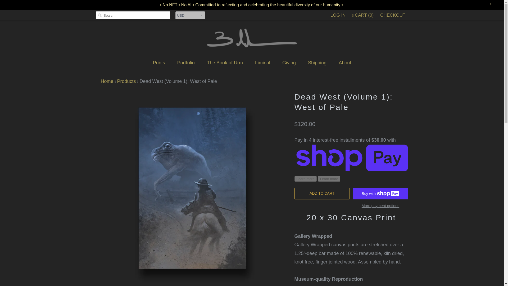 Image resolution: width=508 pixels, height=286 pixels. I want to click on ADD TO CART, so click(322, 193).